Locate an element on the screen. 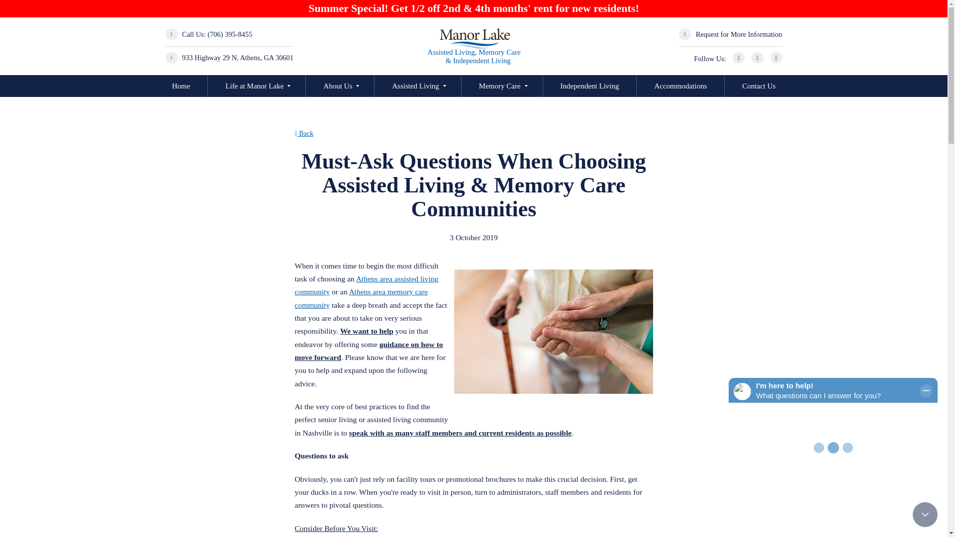  Independent Living is located at coordinates (590, 86).